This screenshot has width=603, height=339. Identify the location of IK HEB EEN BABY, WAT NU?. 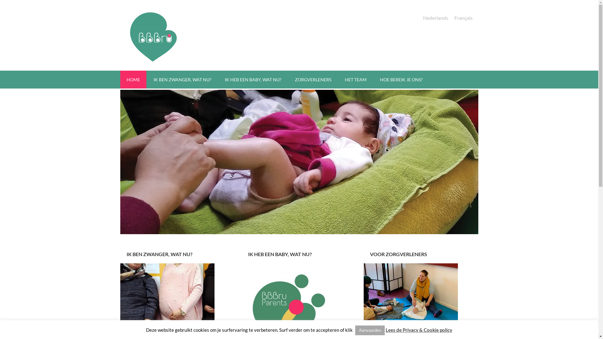
(253, 80).